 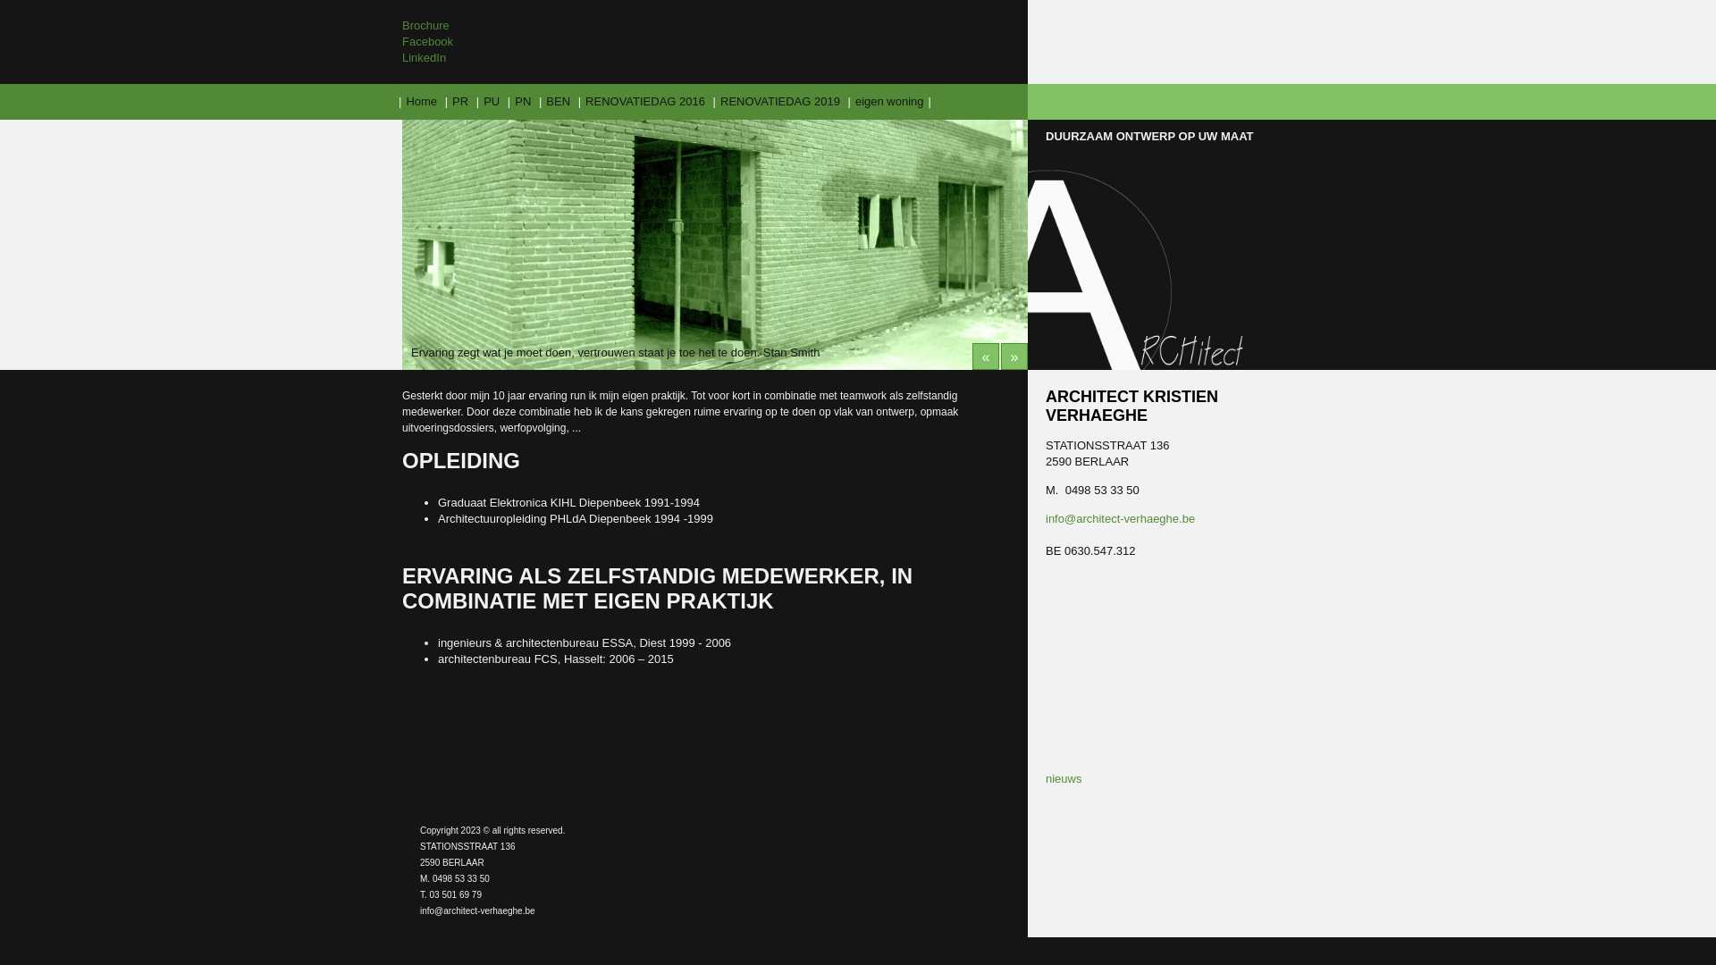 What do you see at coordinates (715, 245) in the screenshot?
I see `#caption-6295` at bounding box center [715, 245].